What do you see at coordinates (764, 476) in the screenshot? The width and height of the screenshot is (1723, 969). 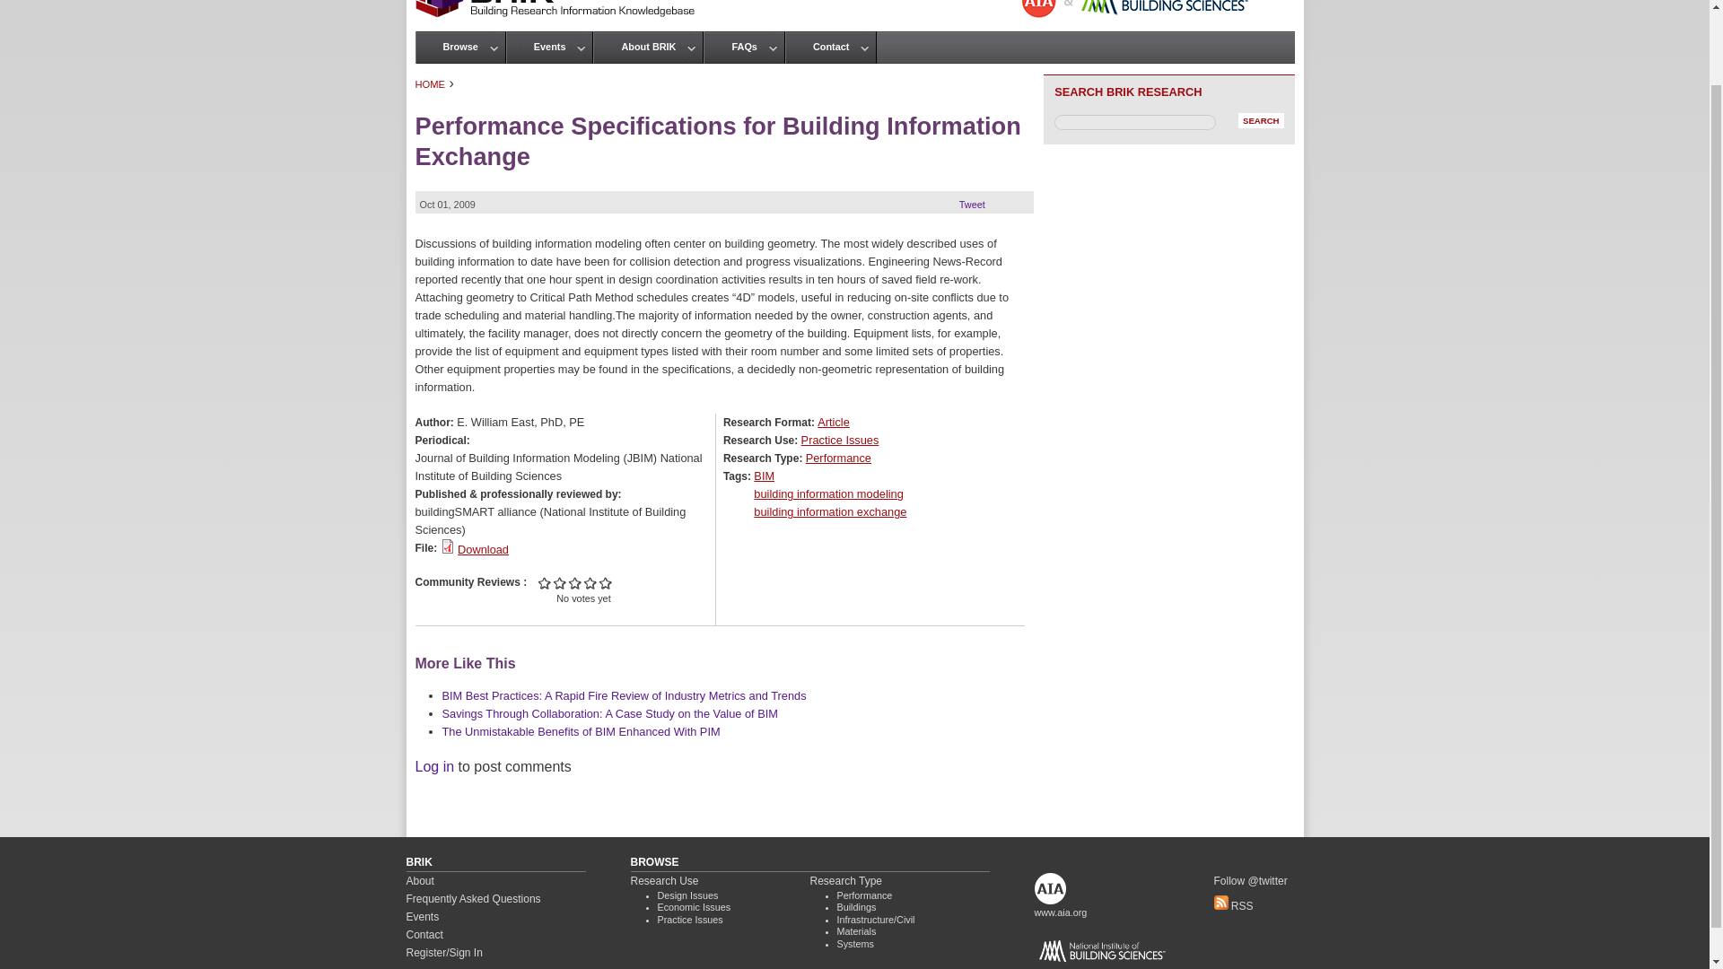 I see `BIM` at bounding box center [764, 476].